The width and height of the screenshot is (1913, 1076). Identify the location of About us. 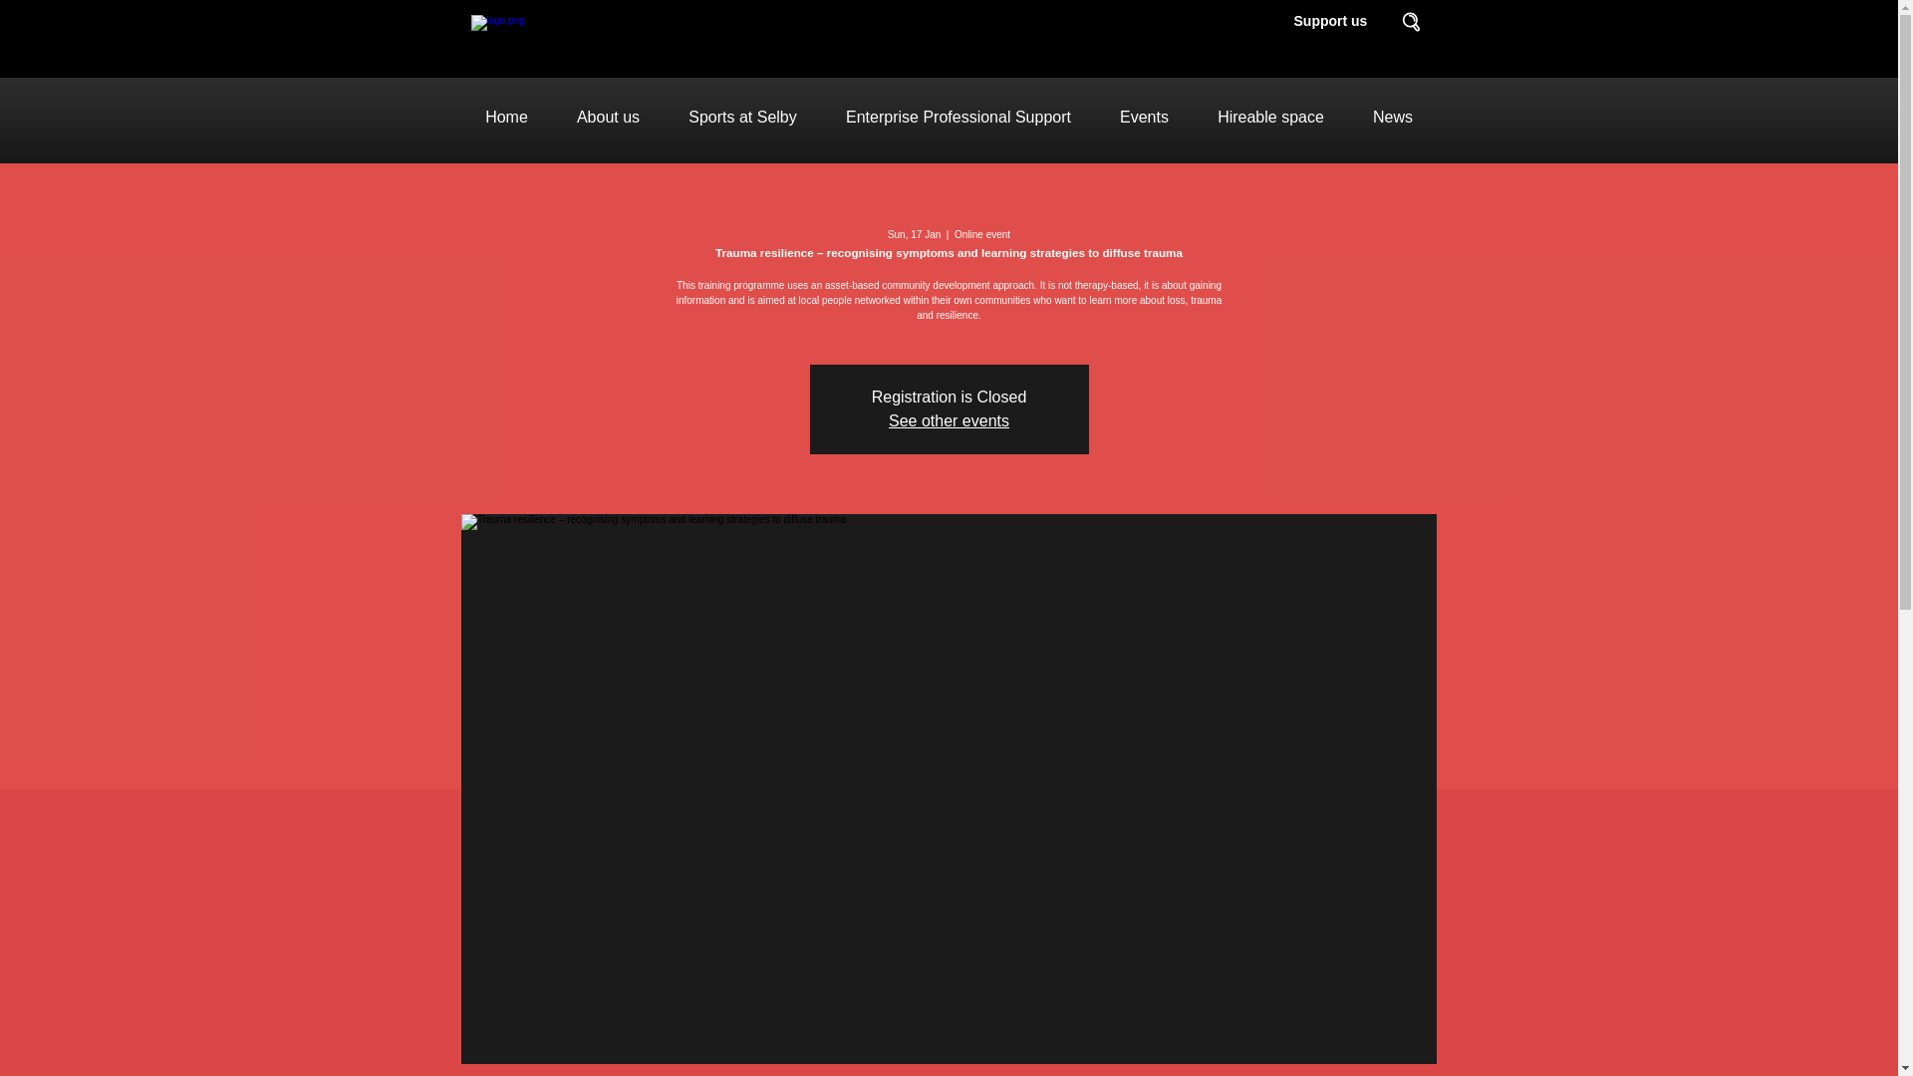
(608, 117).